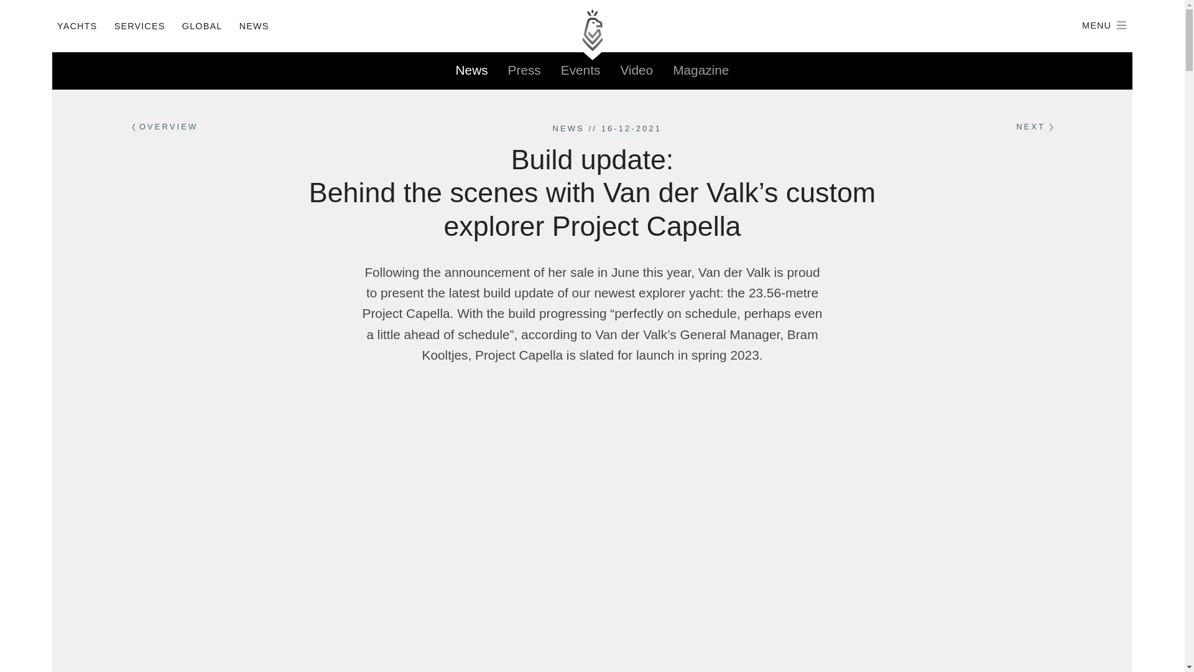 The image size is (1194, 672). What do you see at coordinates (700, 70) in the screenshot?
I see `Magazine` at bounding box center [700, 70].